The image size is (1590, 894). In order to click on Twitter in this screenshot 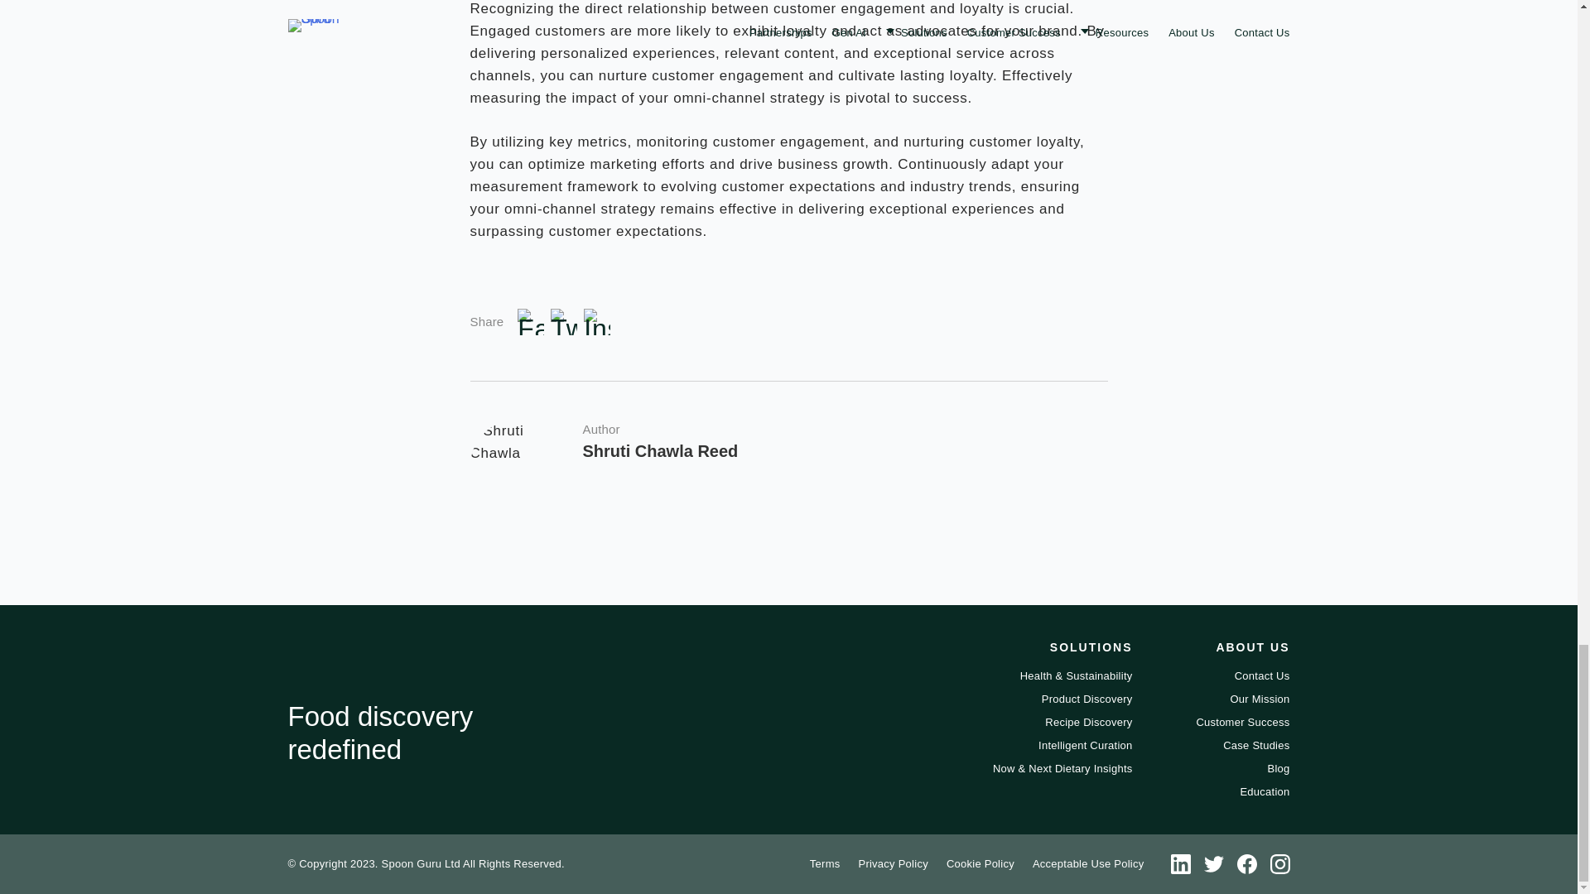, I will do `click(563, 320)`.